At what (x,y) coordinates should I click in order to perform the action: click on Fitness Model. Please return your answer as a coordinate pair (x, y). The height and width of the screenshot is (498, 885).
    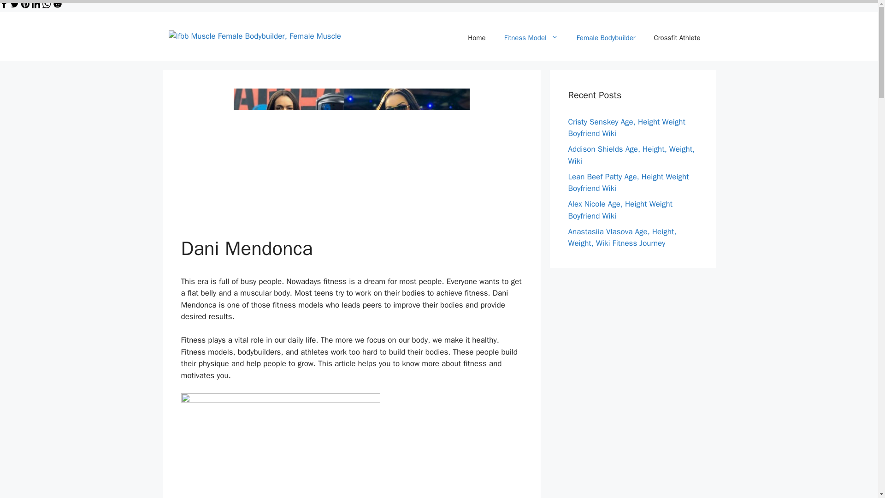
    Looking at the image, I should click on (531, 38).